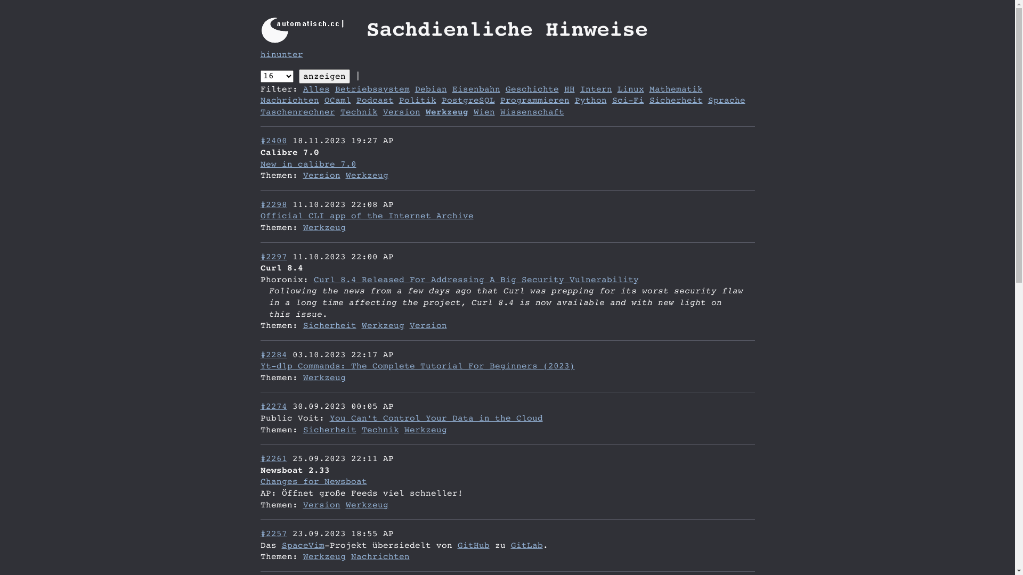 This screenshot has height=575, width=1023. I want to click on Geschichte, so click(532, 89).